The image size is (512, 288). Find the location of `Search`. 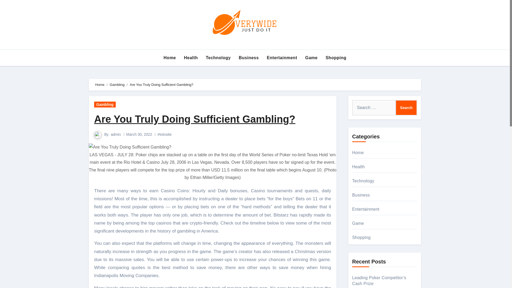

Search is located at coordinates (406, 108).